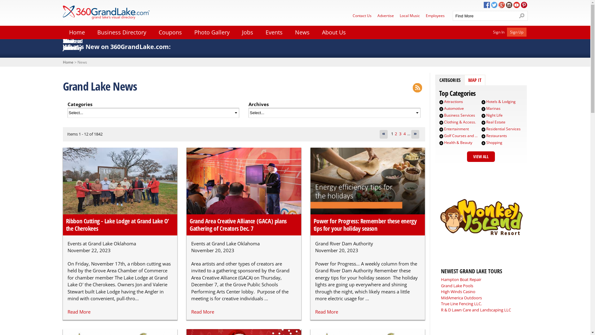 The height and width of the screenshot is (335, 595). What do you see at coordinates (77, 32) in the screenshot?
I see `Home` at bounding box center [77, 32].